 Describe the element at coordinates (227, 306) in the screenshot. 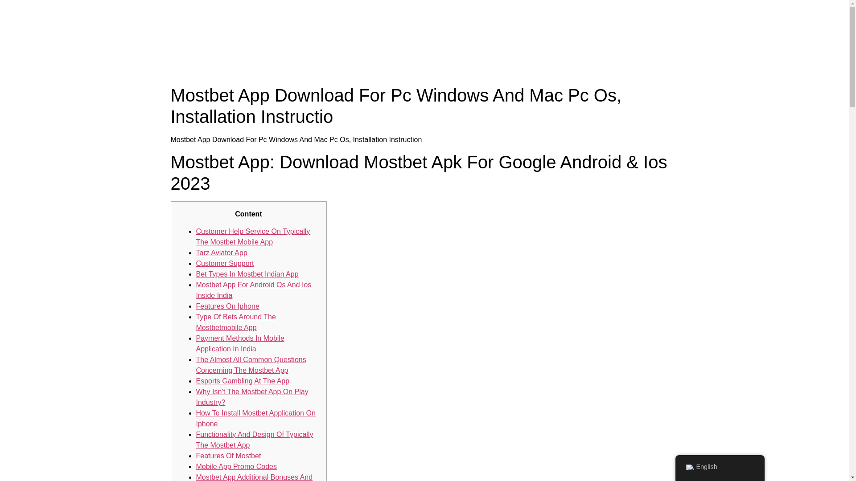

I see `Features On Iphone` at that location.